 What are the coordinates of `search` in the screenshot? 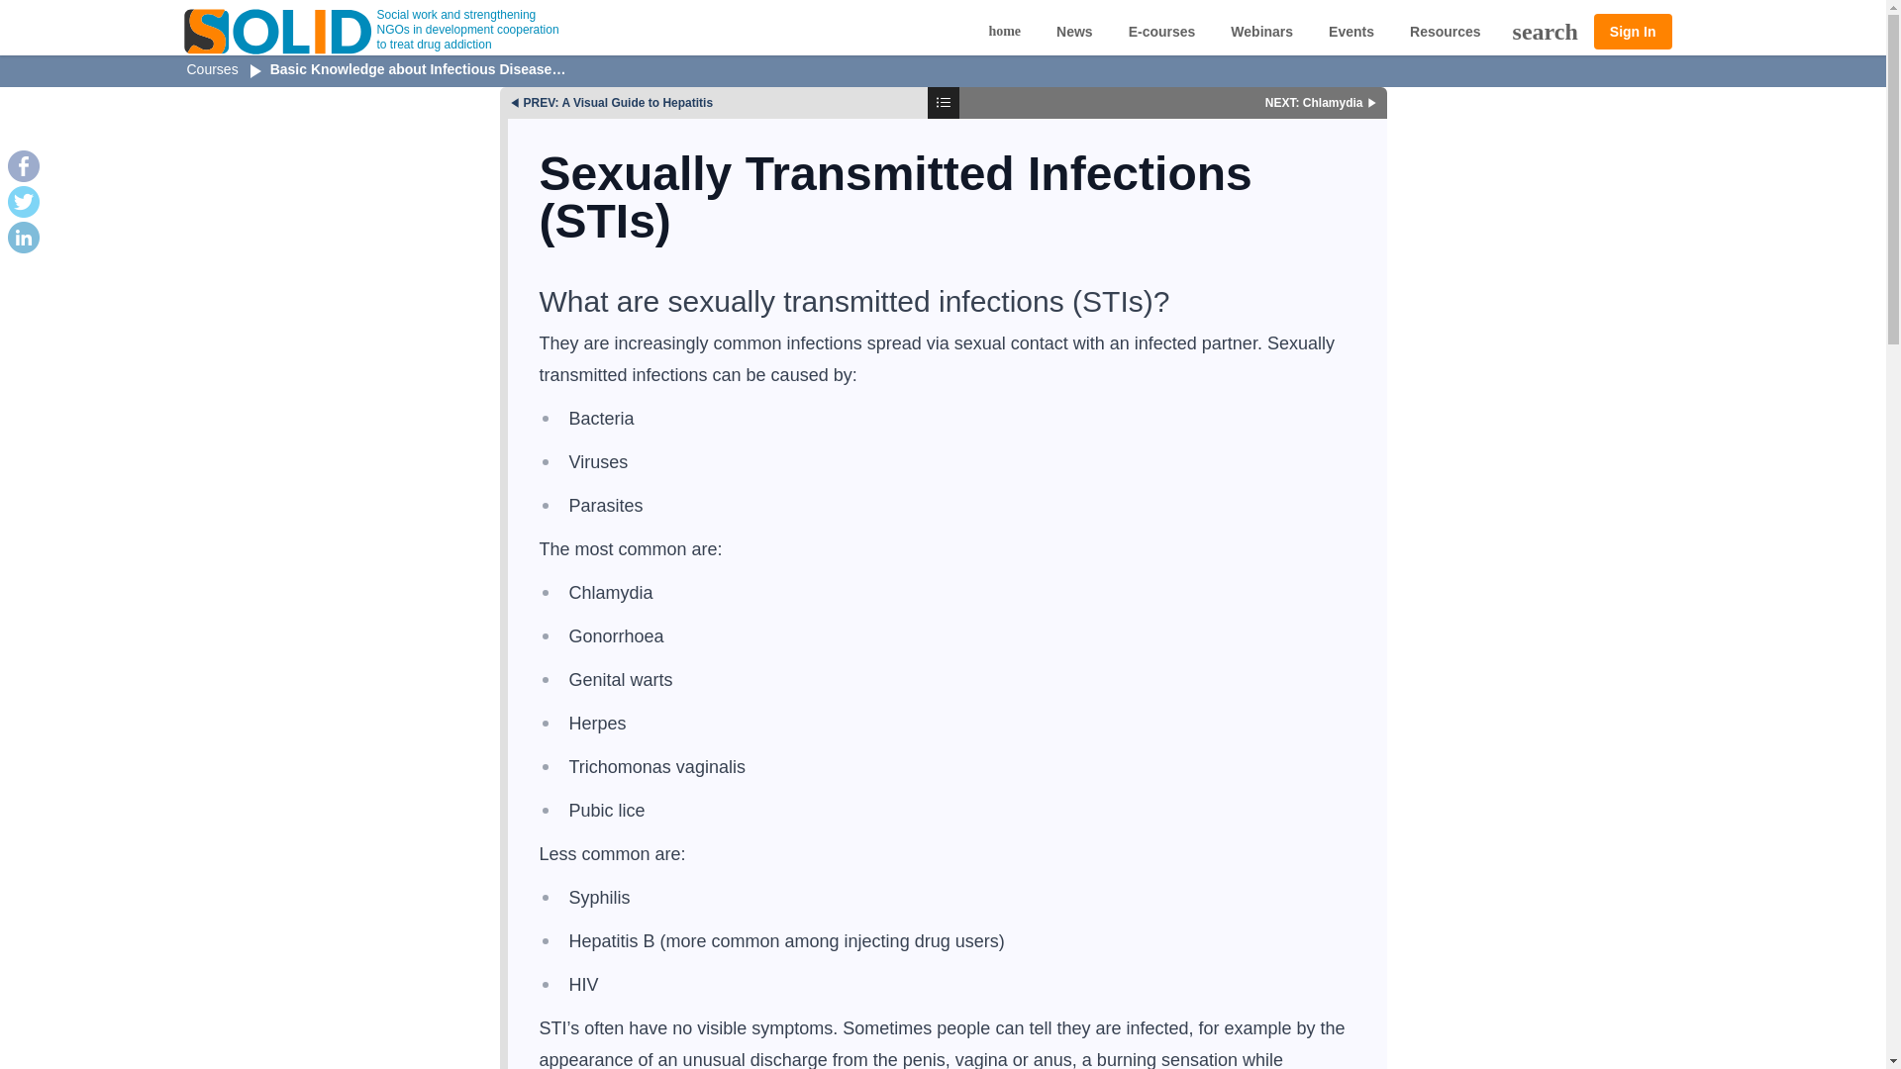 It's located at (1545, 32).